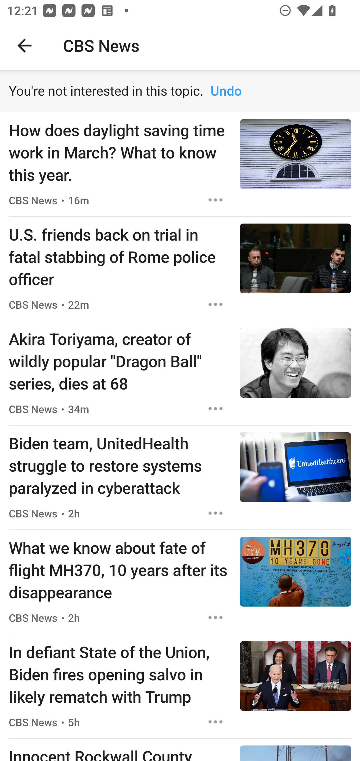  I want to click on Options, so click(215, 722).